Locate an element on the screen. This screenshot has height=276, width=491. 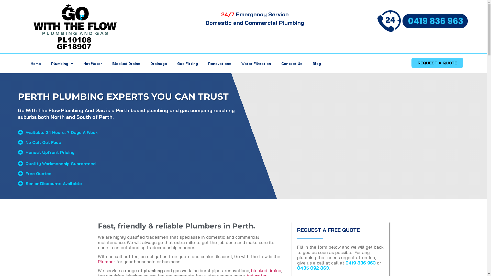
blocked drains is located at coordinates (266, 270).